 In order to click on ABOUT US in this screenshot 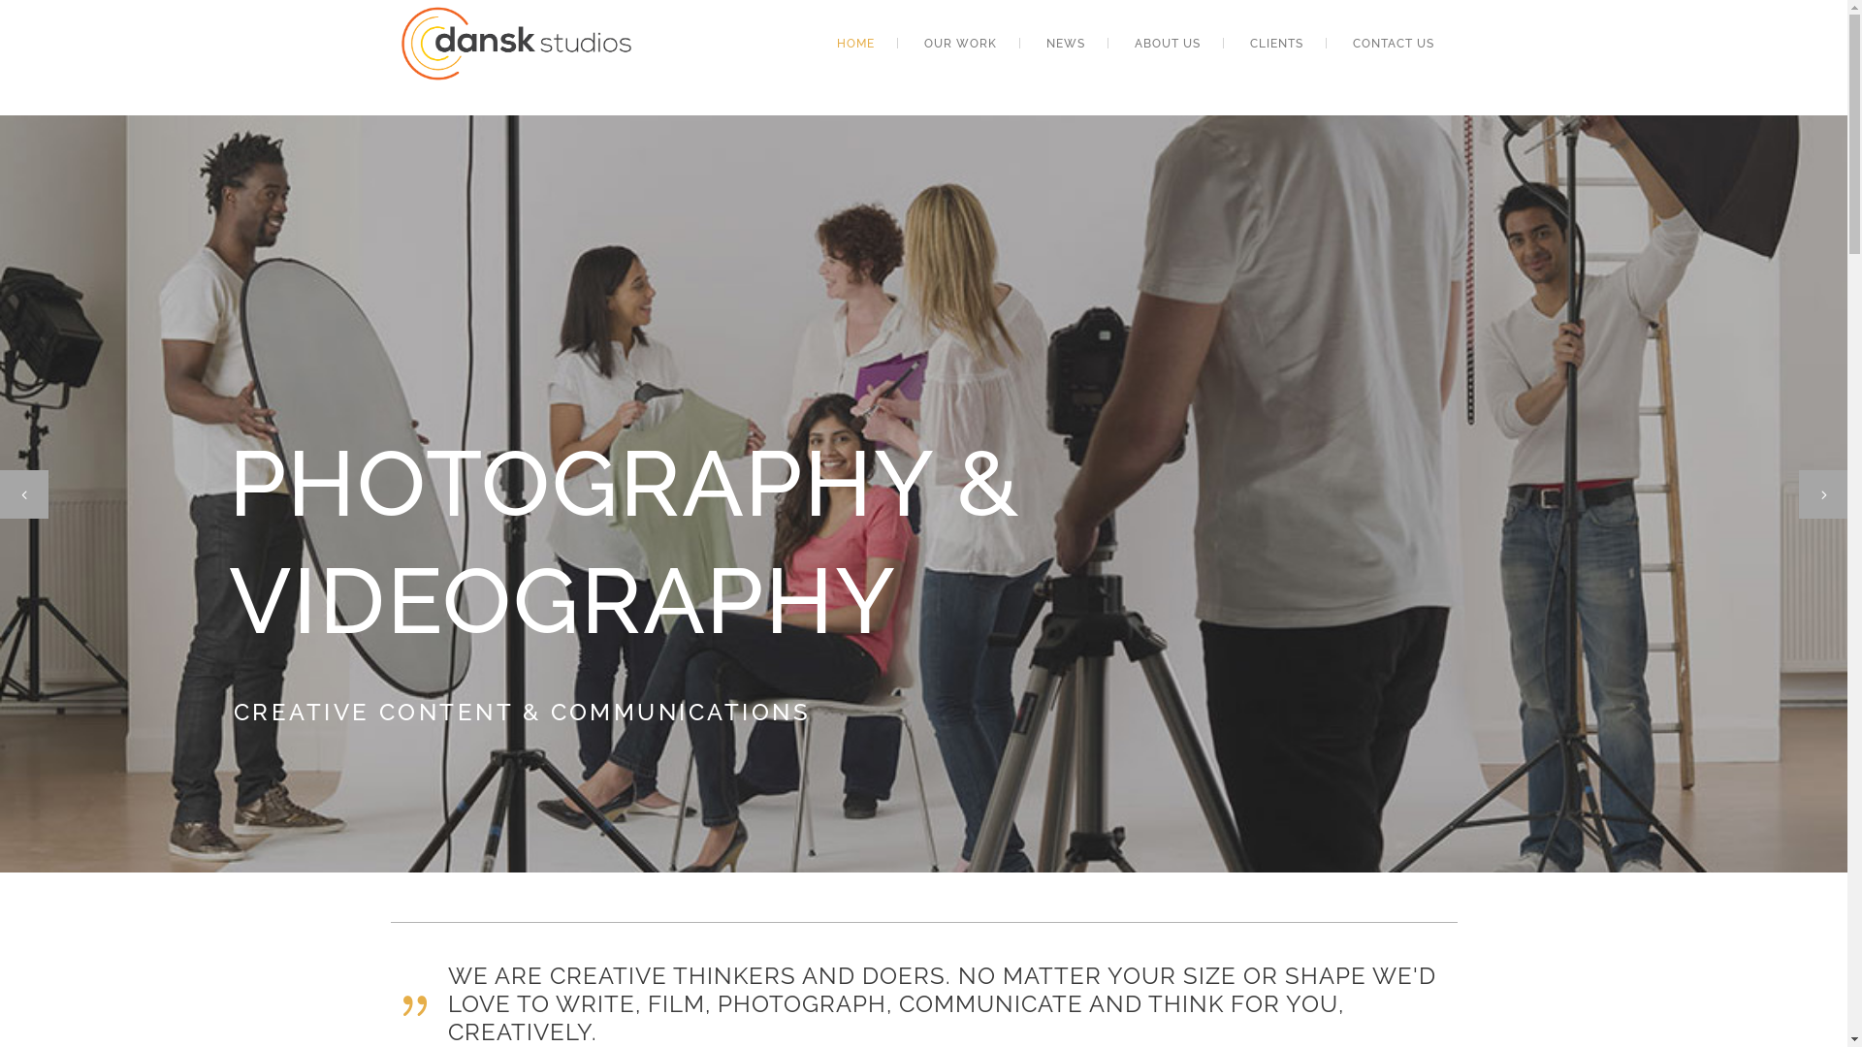, I will do `click(1168, 44)`.